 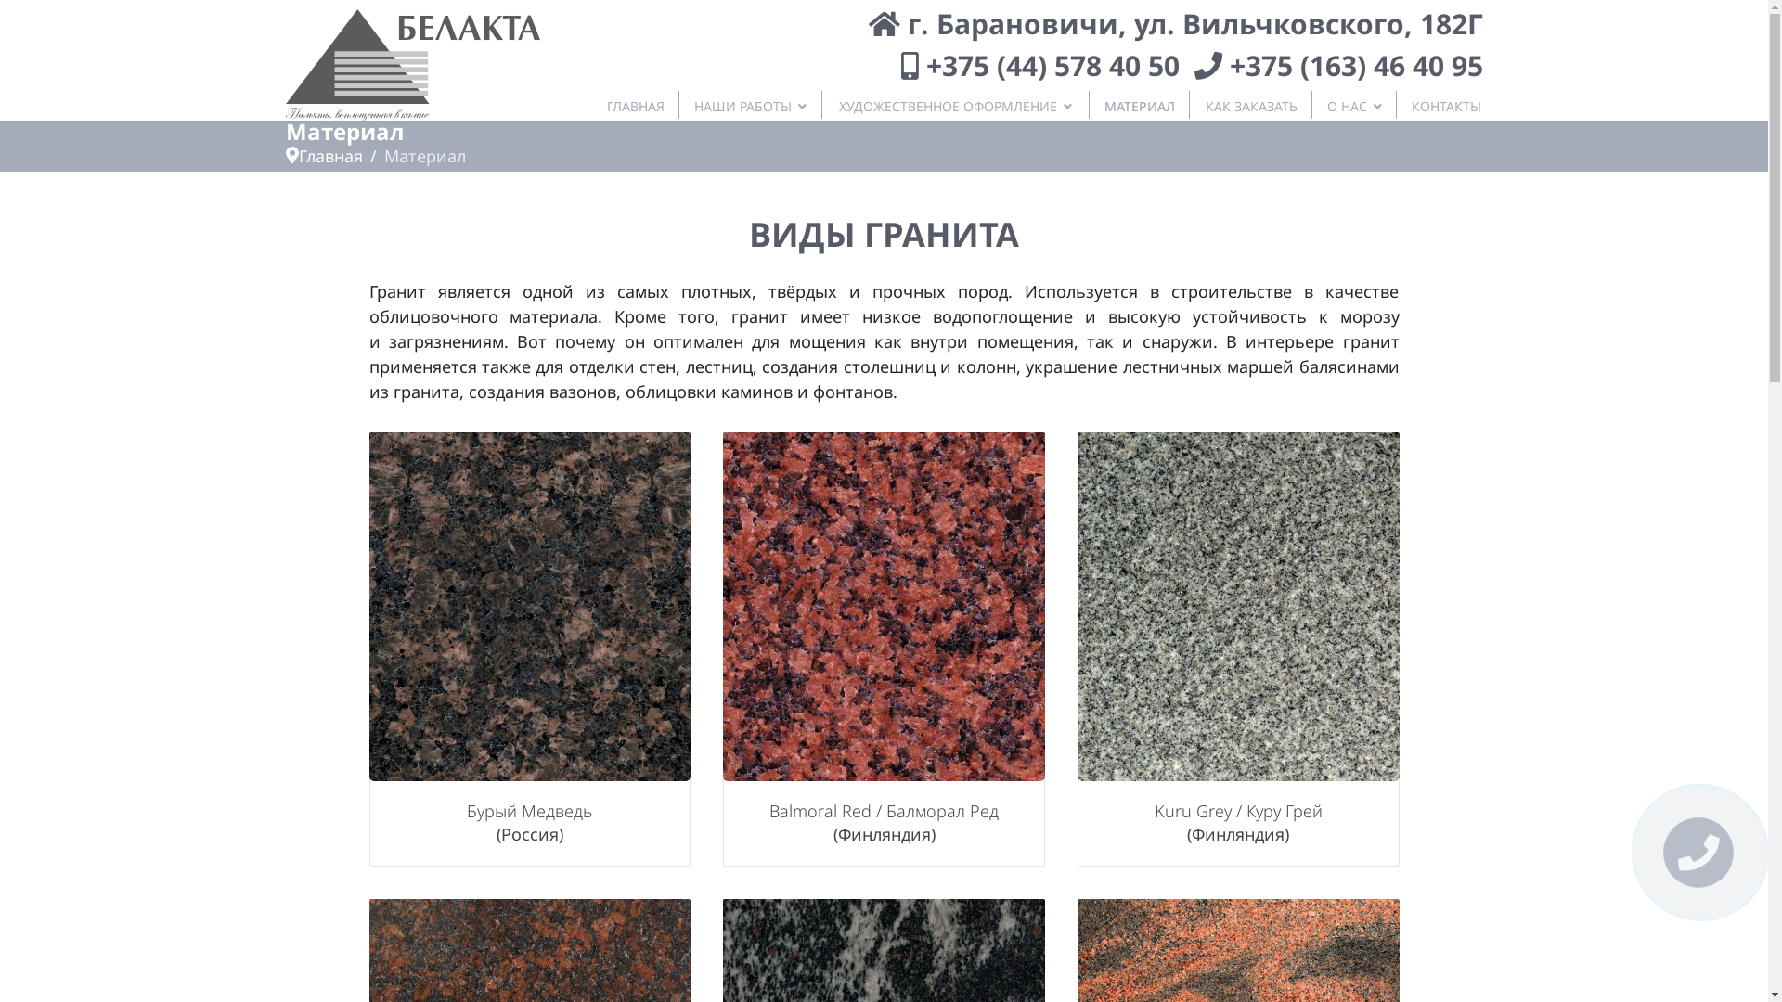 What do you see at coordinates (1052, 65) in the screenshot?
I see `+375 (44) 578 40 50` at bounding box center [1052, 65].